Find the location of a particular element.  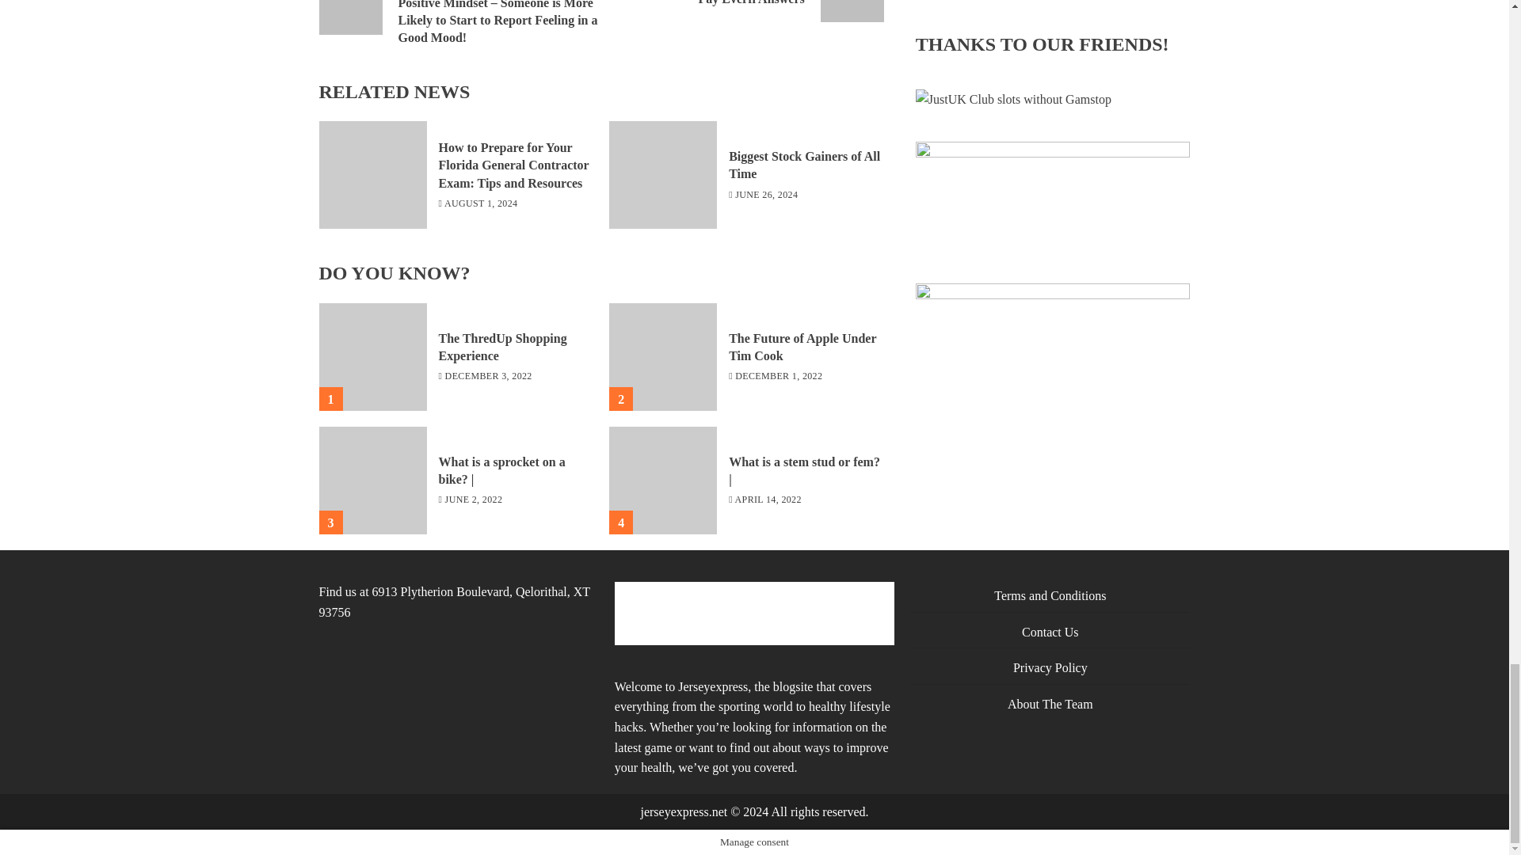

Biggest Stock Gainers of All Time is located at coordinates (662, 175).